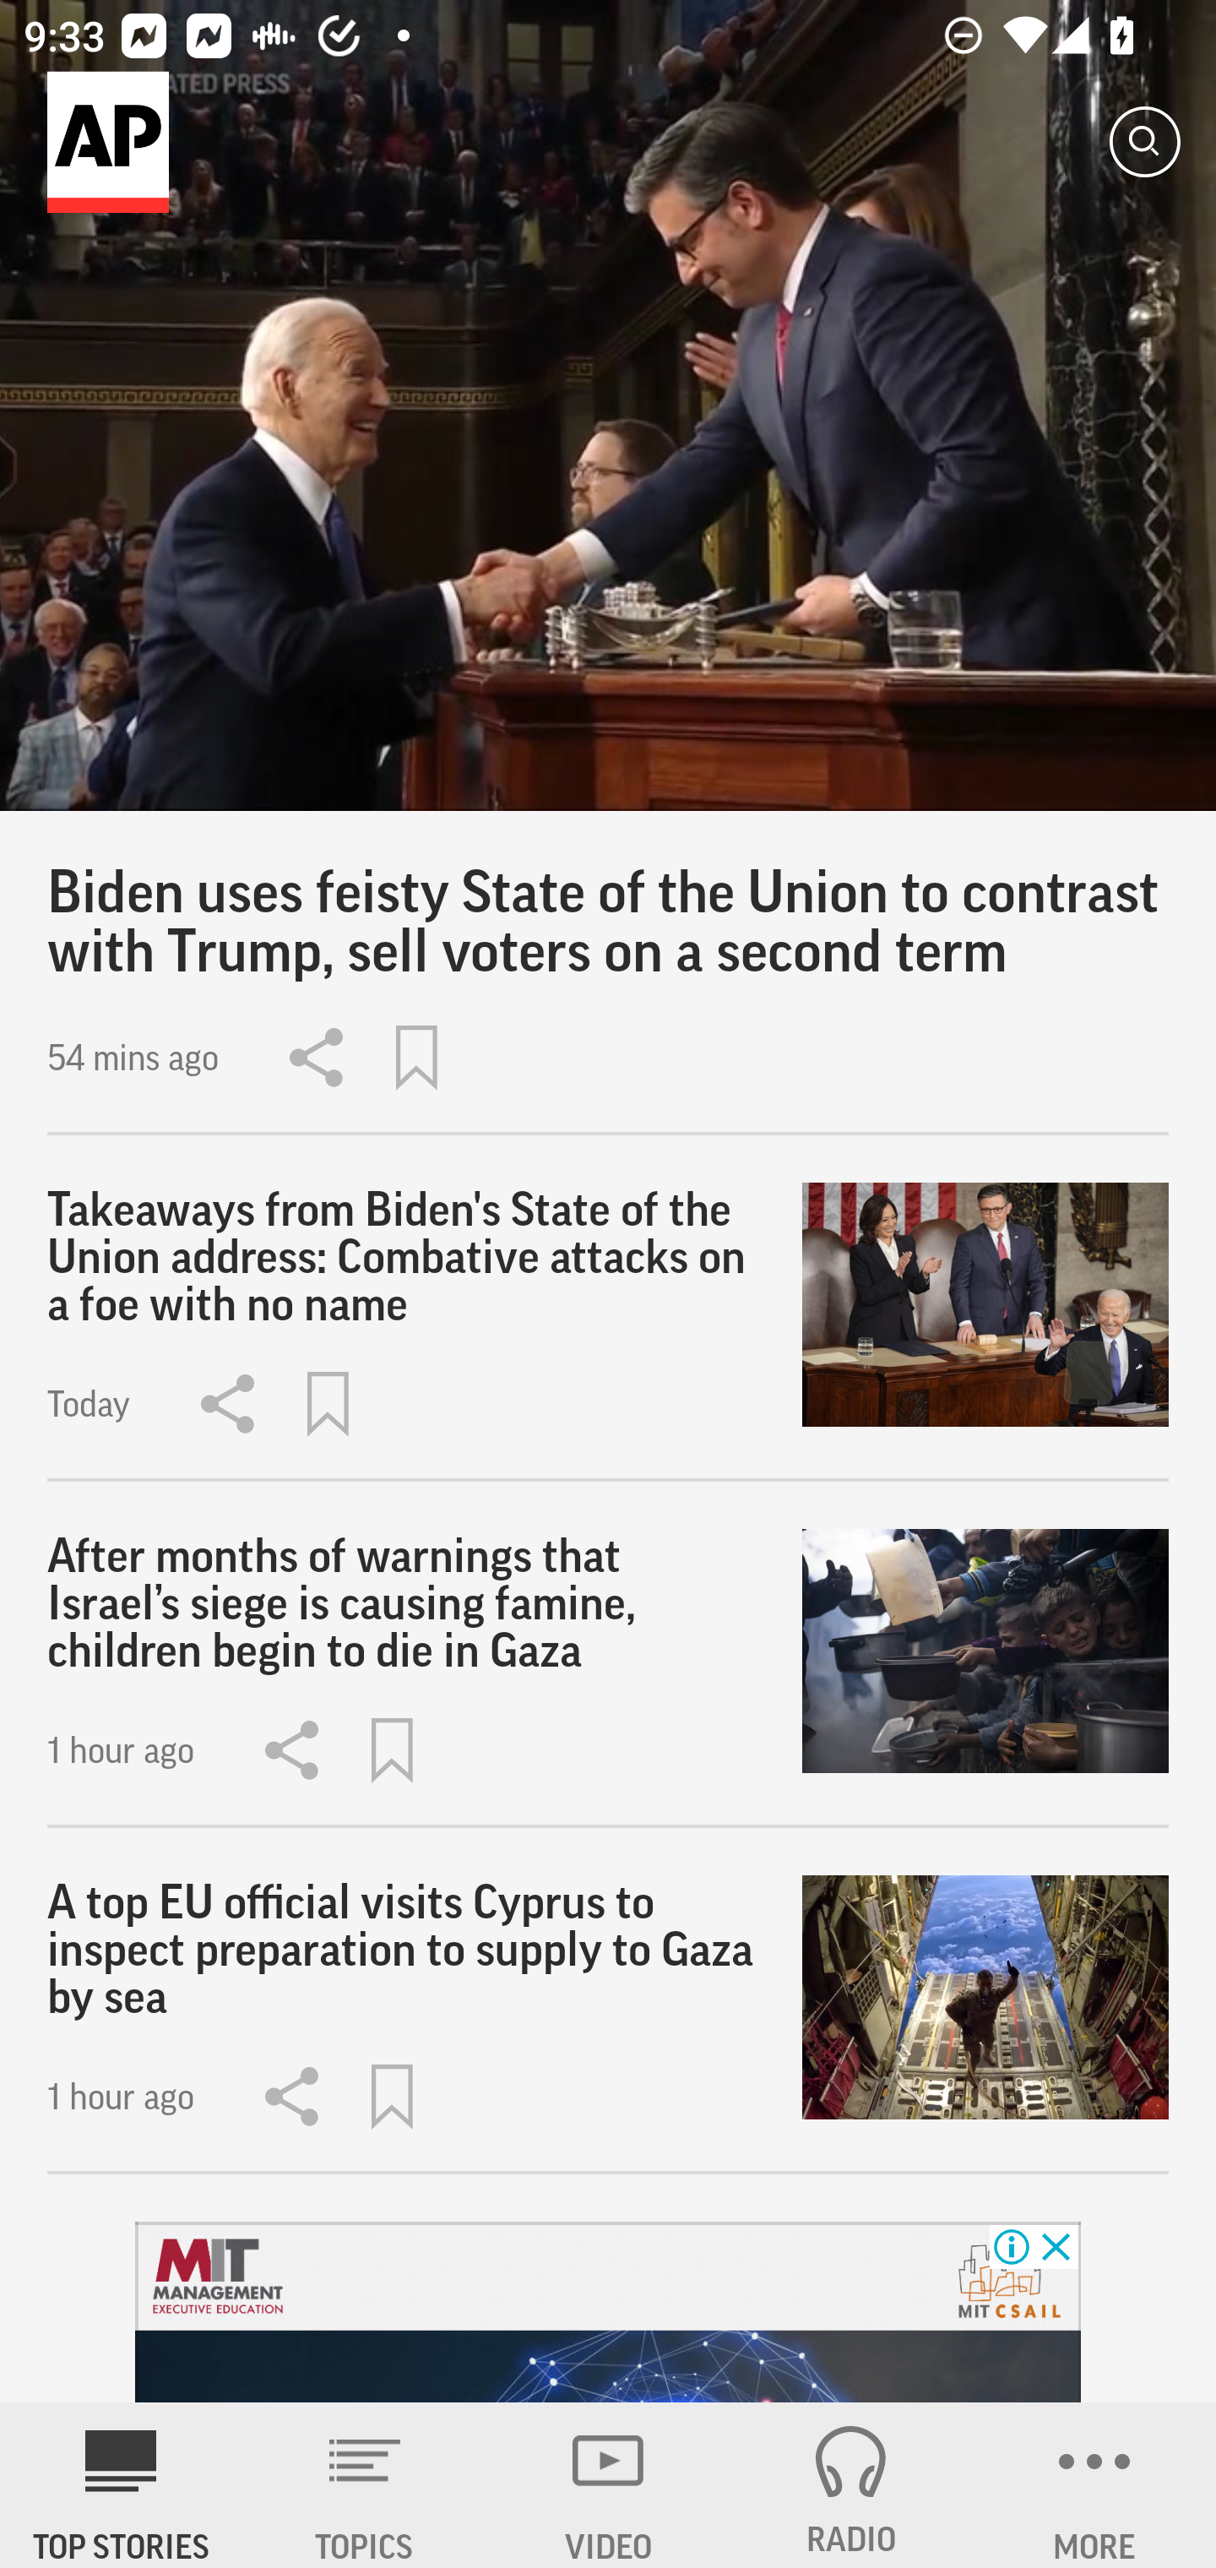 The image size is (1216, 2568). Describe the element at coordinates (608, 2485) in the screenshot. I see `VIDEO` at that location.